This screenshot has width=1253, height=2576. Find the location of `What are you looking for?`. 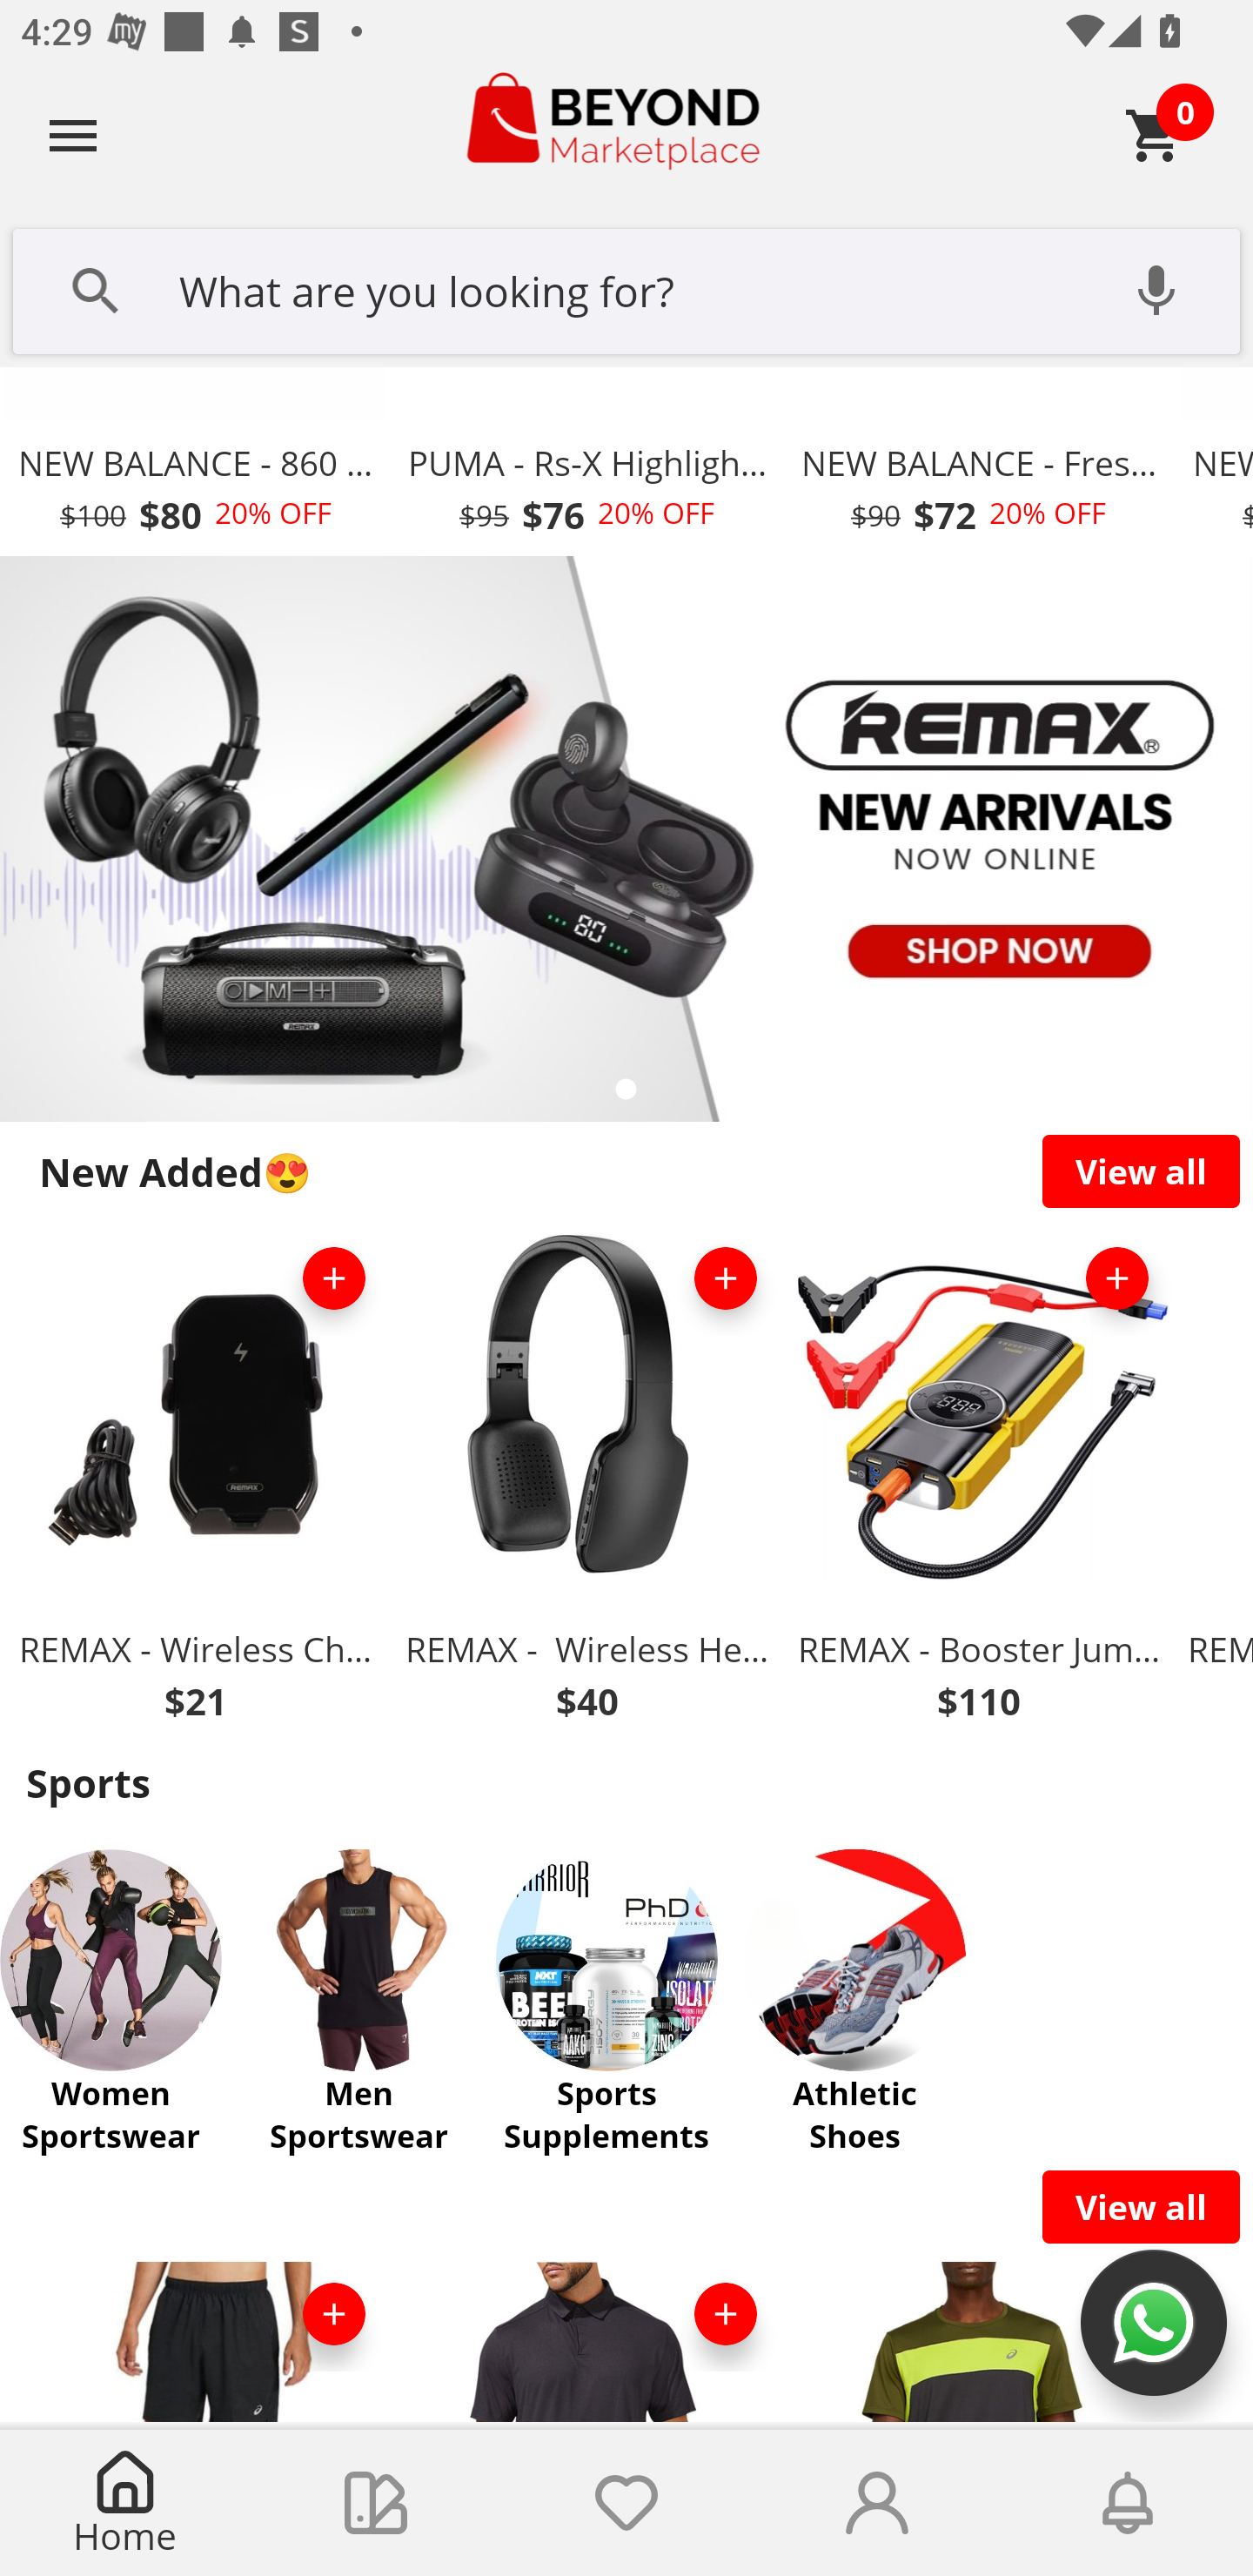

What are you looking for? is located at coordinates (626, 288).